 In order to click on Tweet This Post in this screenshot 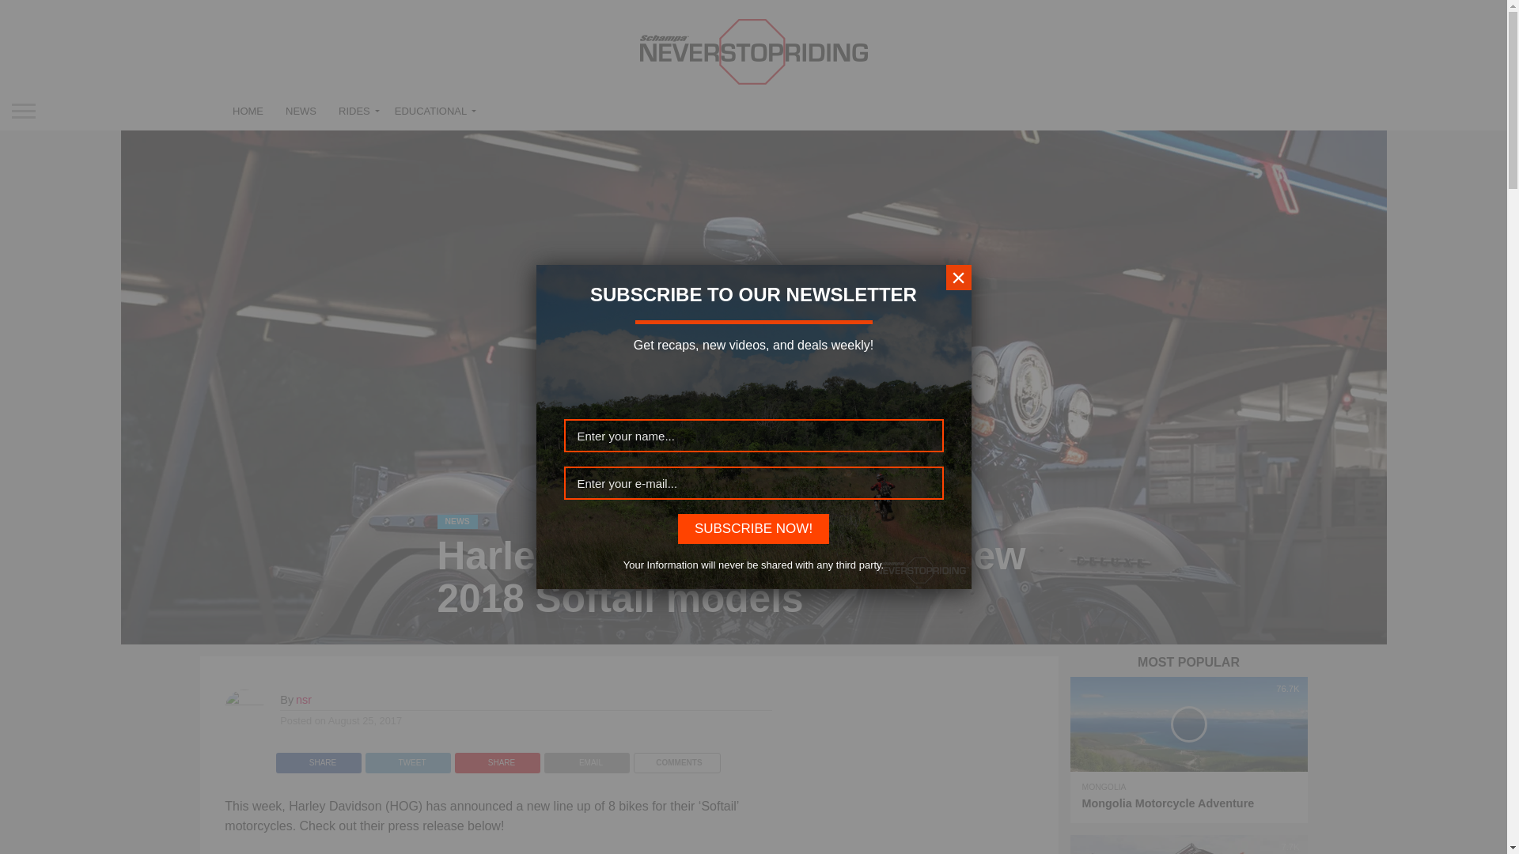, I will do `click(407, 758)`.